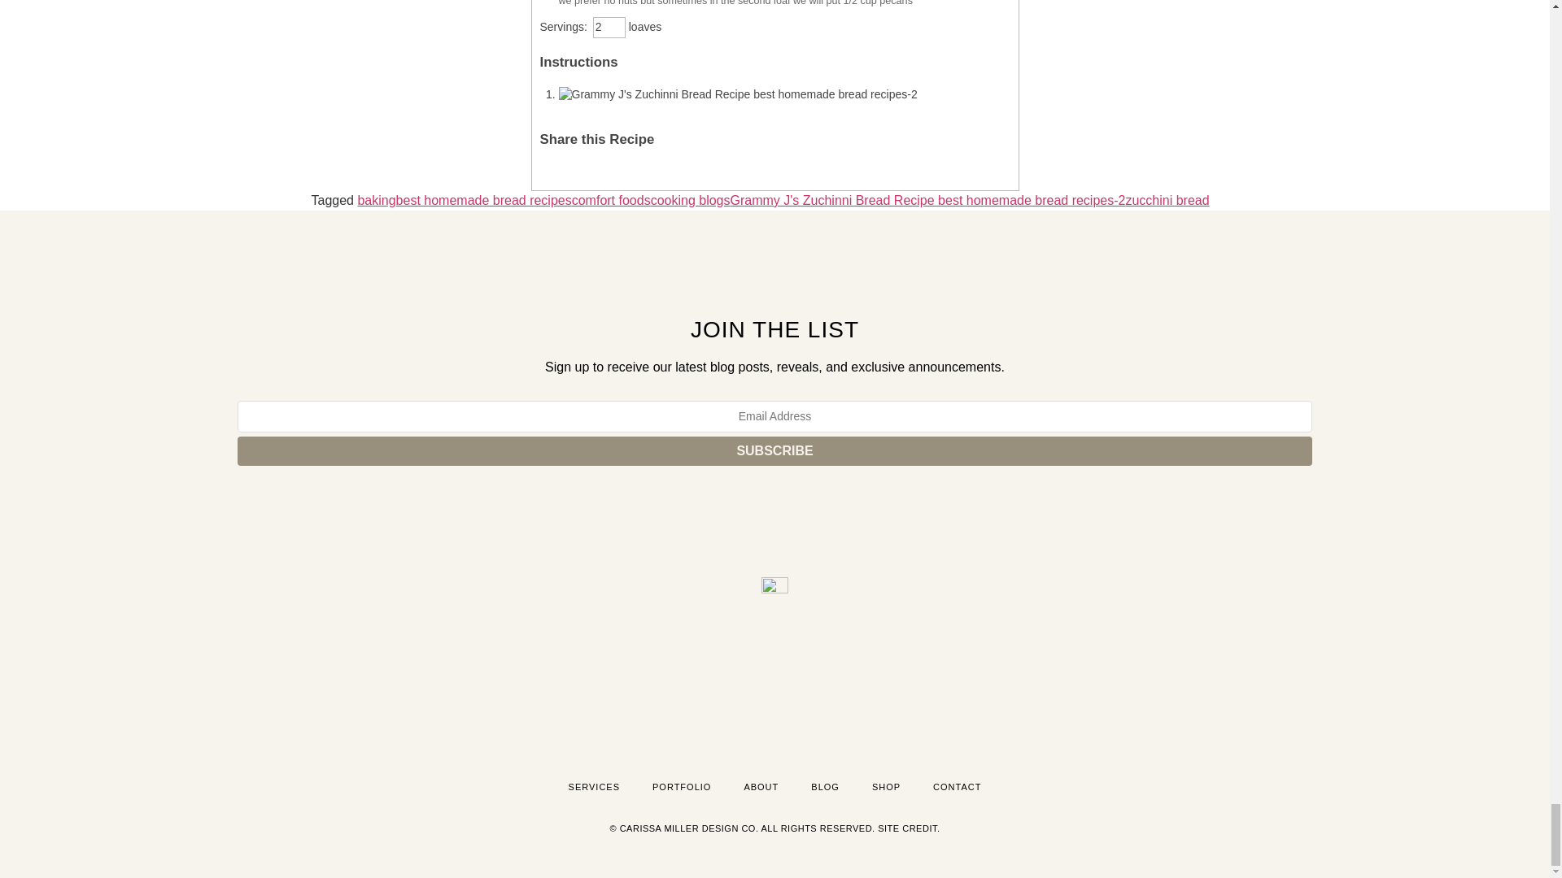 The height and width of the screenshot is (878, 1562). Describe the element at coordinates (611, 200) in the screenshot. I see `comfort foods` at that location.